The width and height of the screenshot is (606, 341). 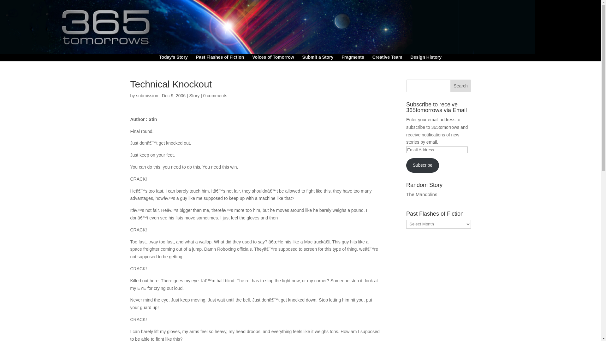 I want to click on Subscribe, so click(x=422, y=165).